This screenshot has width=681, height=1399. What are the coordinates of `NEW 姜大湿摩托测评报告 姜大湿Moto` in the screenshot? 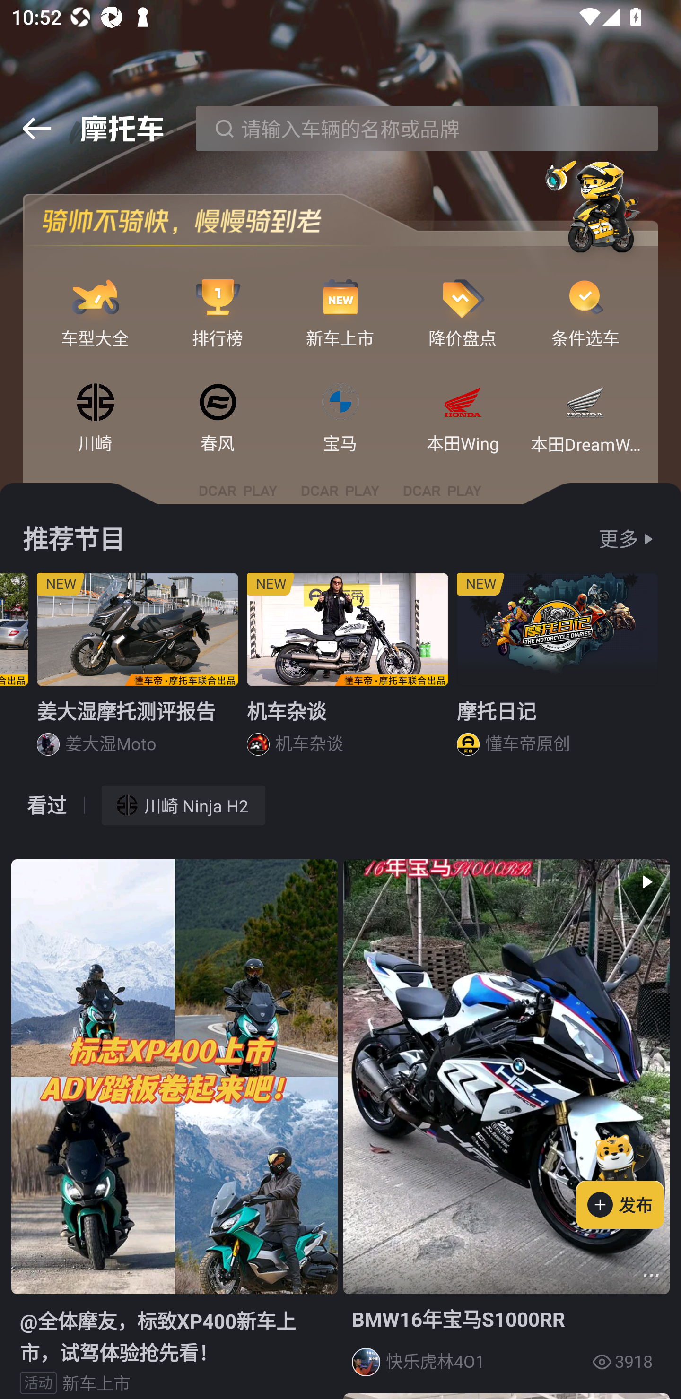 It's located at (137, 670).